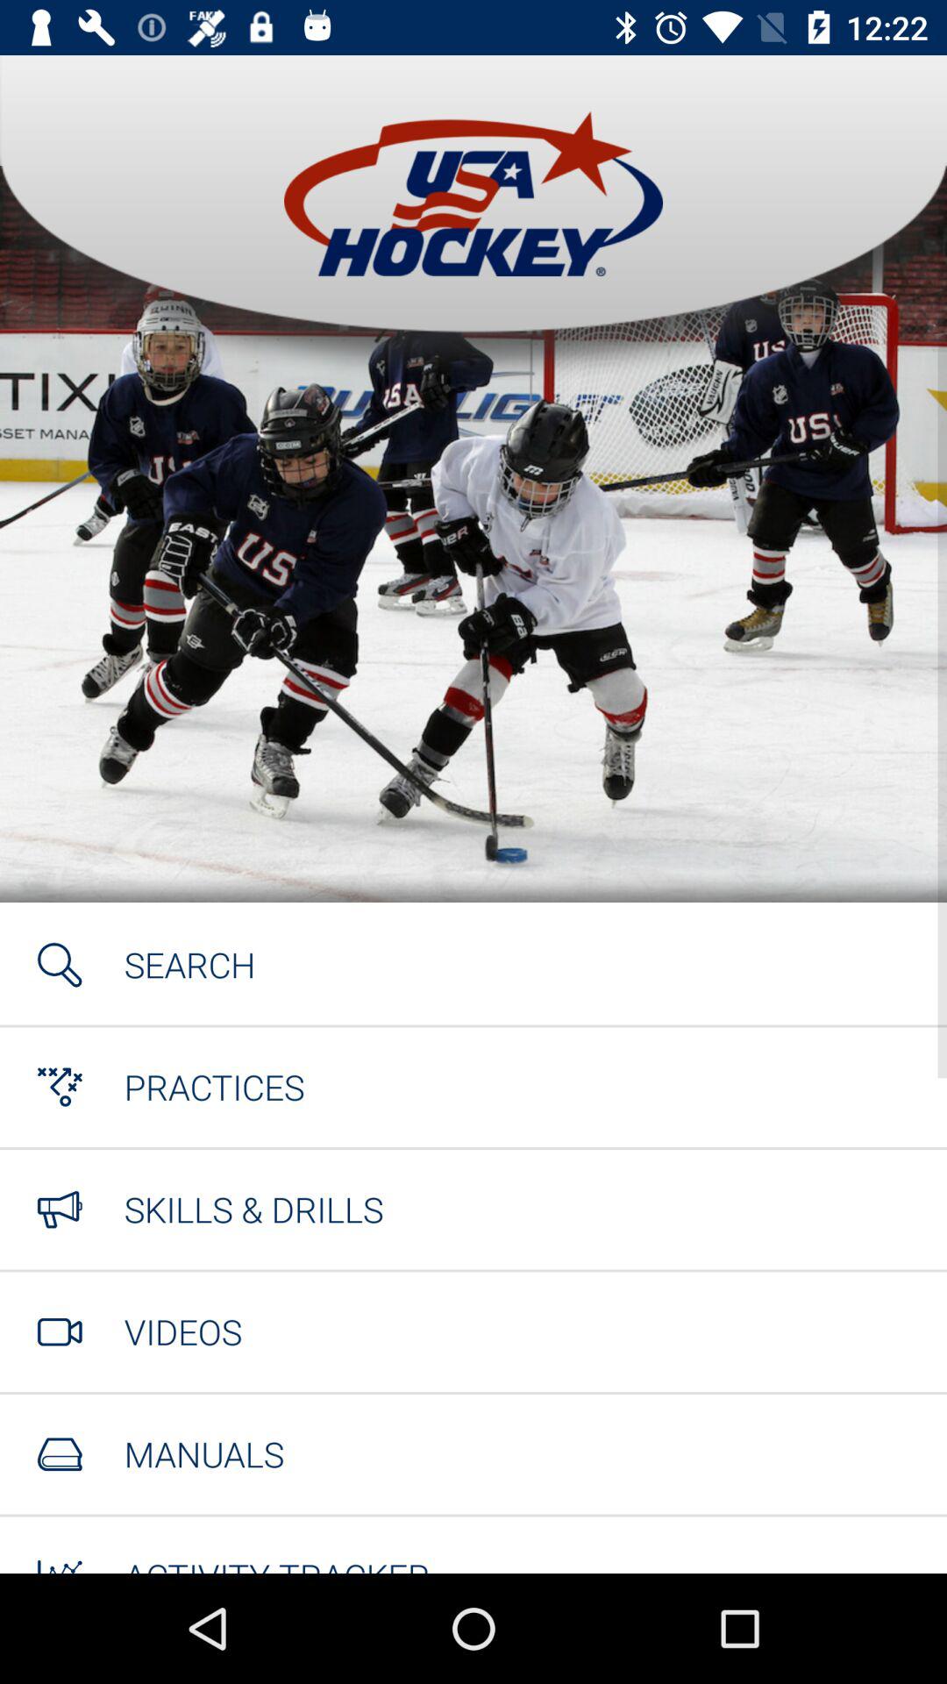 The image size is (947, 1684). Describe the element at coordinates (203, 1454) in the screenshot. I see `scroll until manuals item` at that location.